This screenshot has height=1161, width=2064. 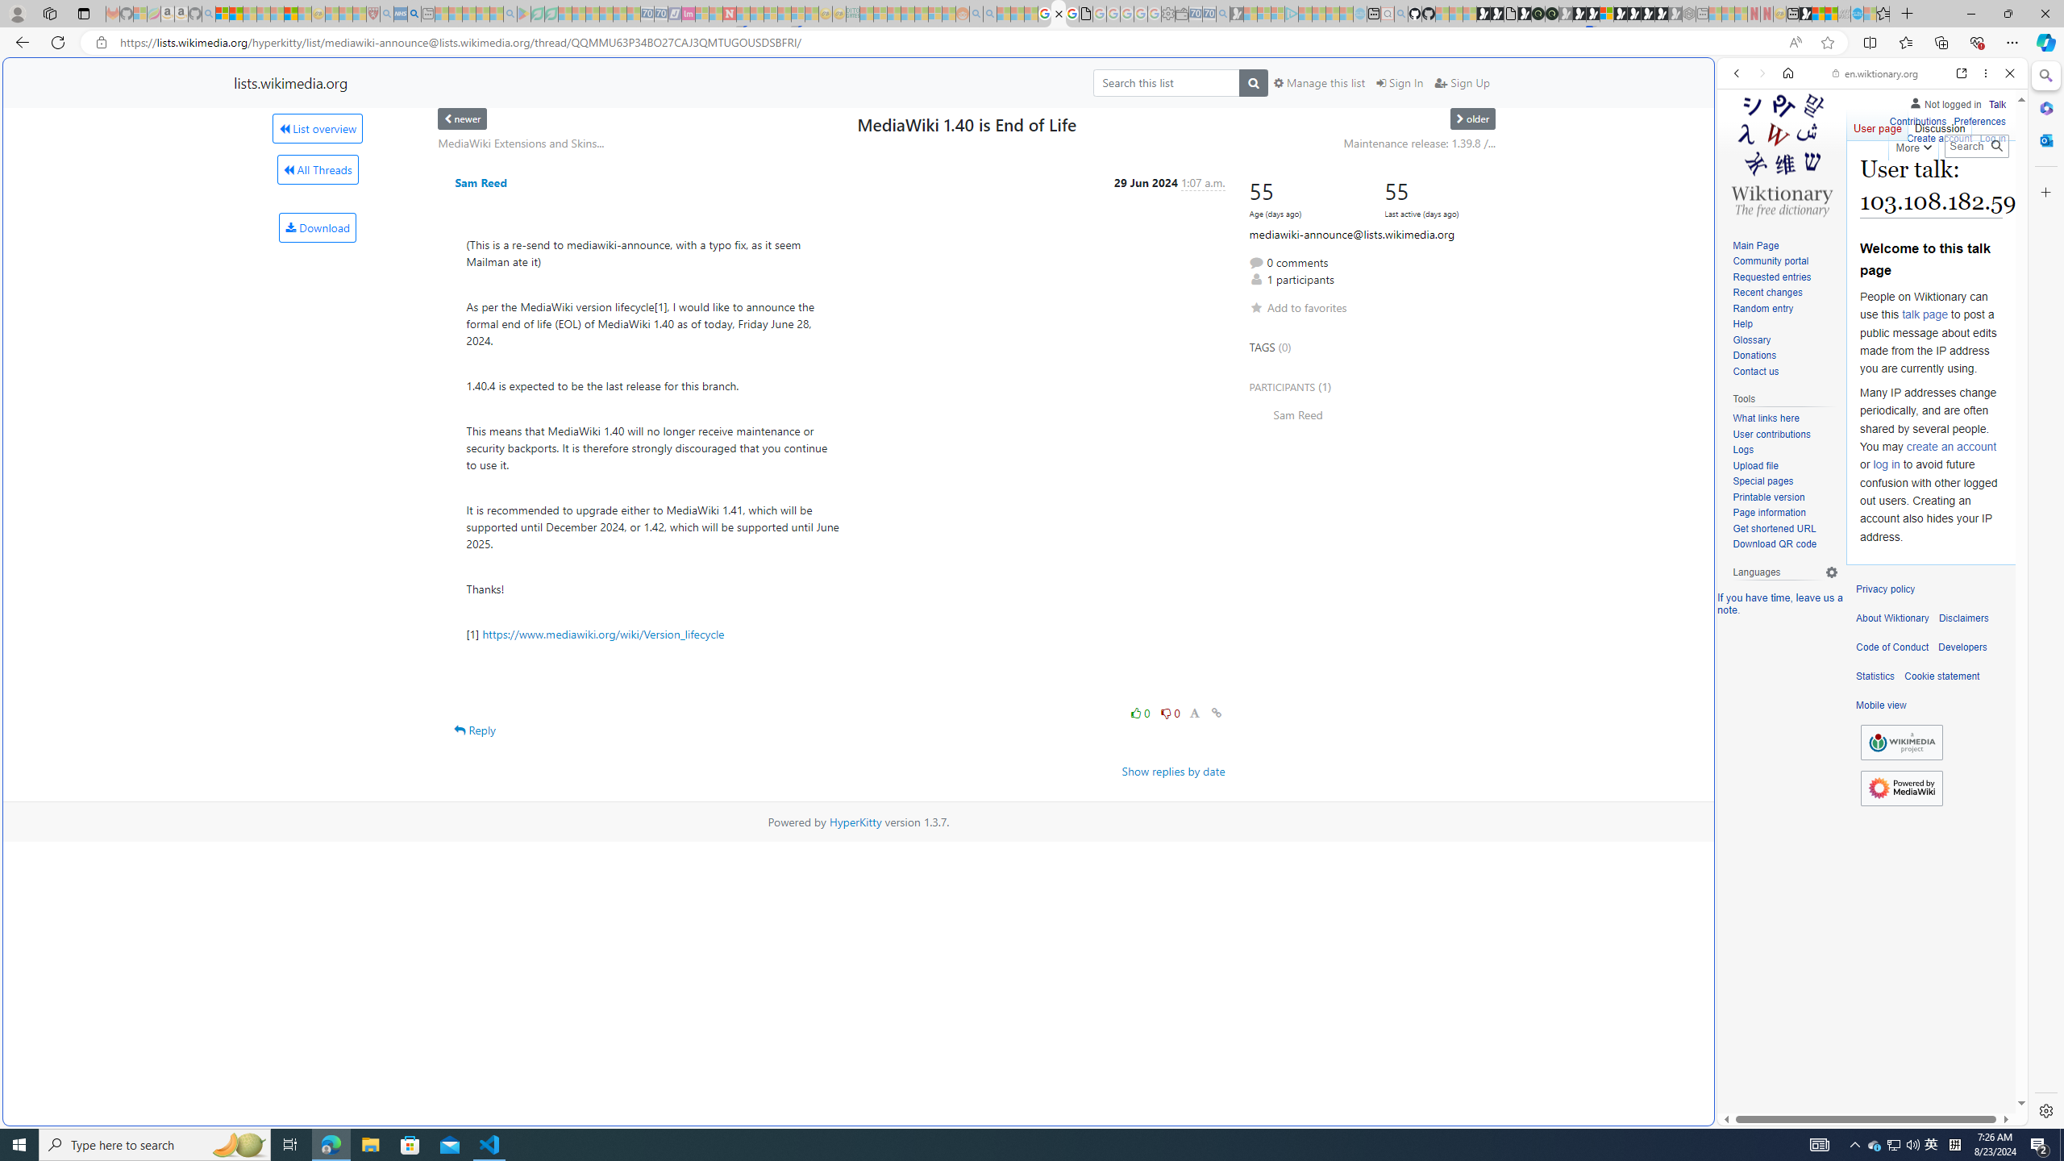 I want to click on Glossary, so click(x=1785, y=340).